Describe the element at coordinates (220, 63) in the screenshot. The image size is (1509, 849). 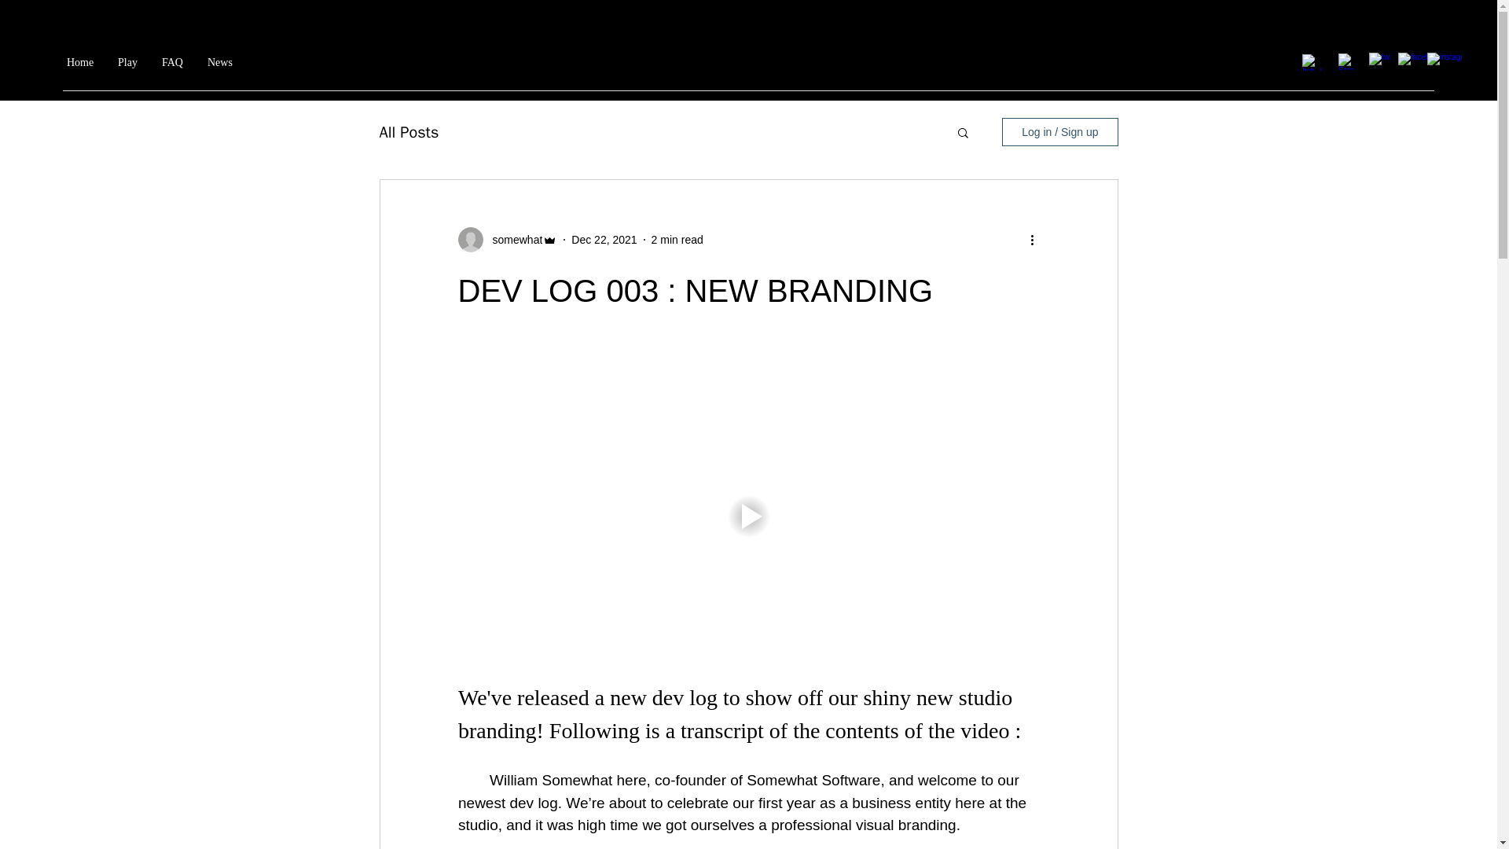
I see `News` at that location.